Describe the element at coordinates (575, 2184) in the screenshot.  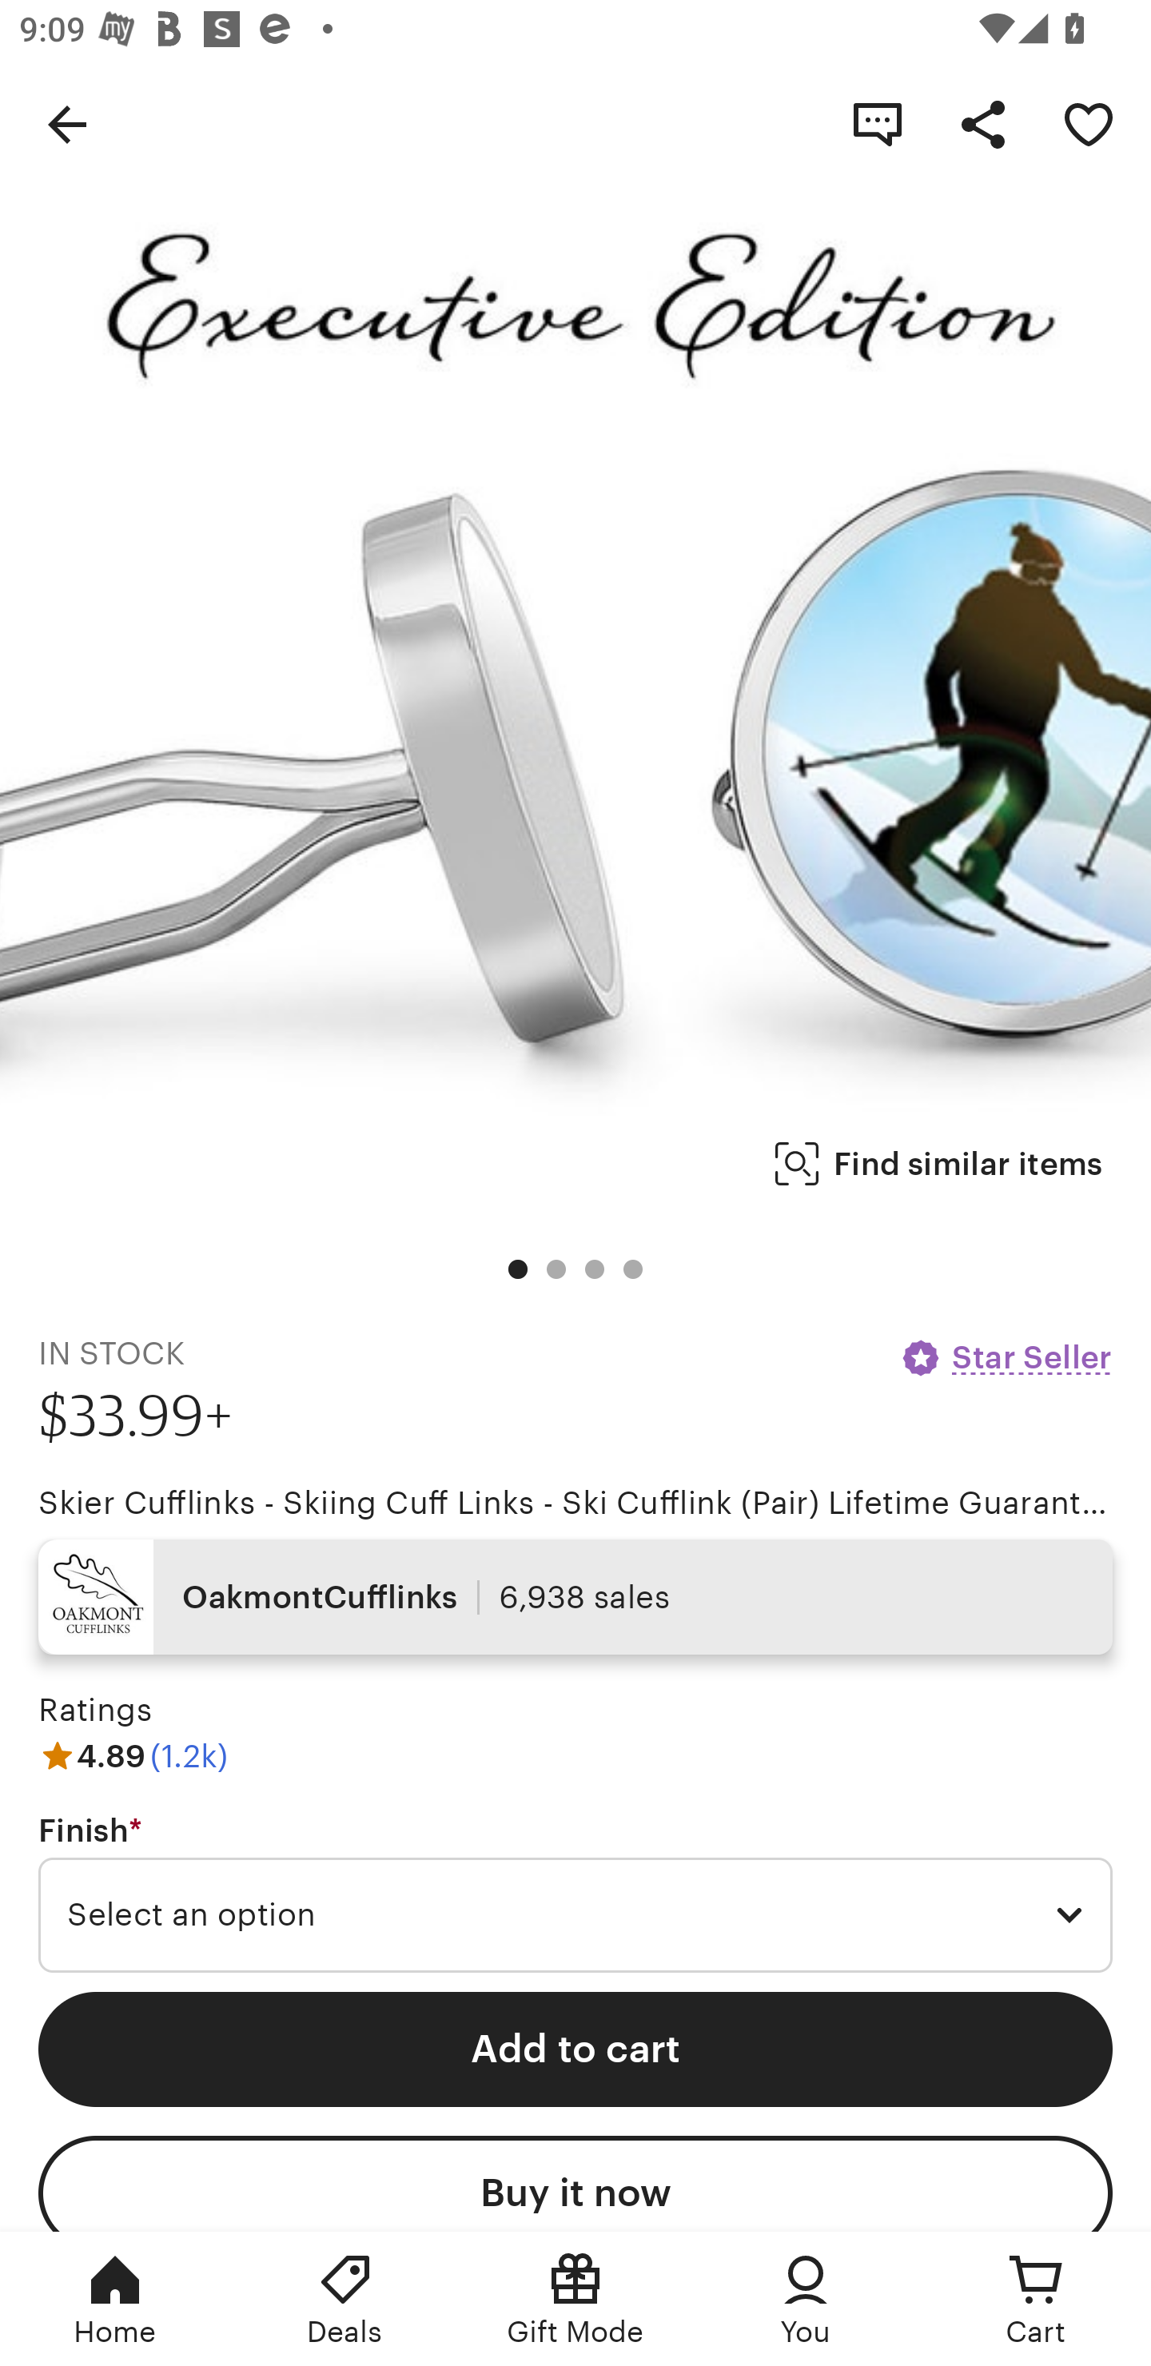
I see `Buy it now` at that location.